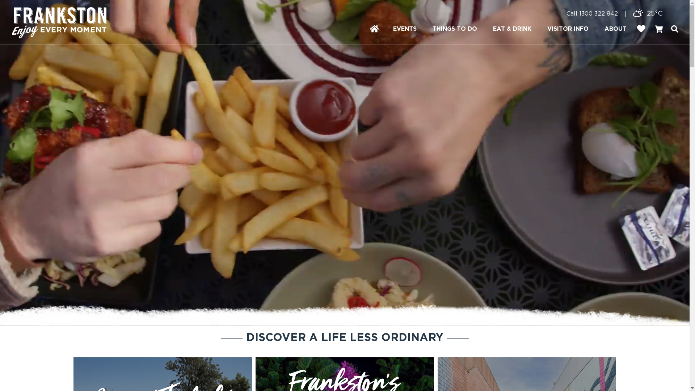 The width and height of the screenshot is (695, 391). What do you see at coordinates (455, 29) in the screenshot?
I see `THINGS TO DO` at bounding box center [455, 29].